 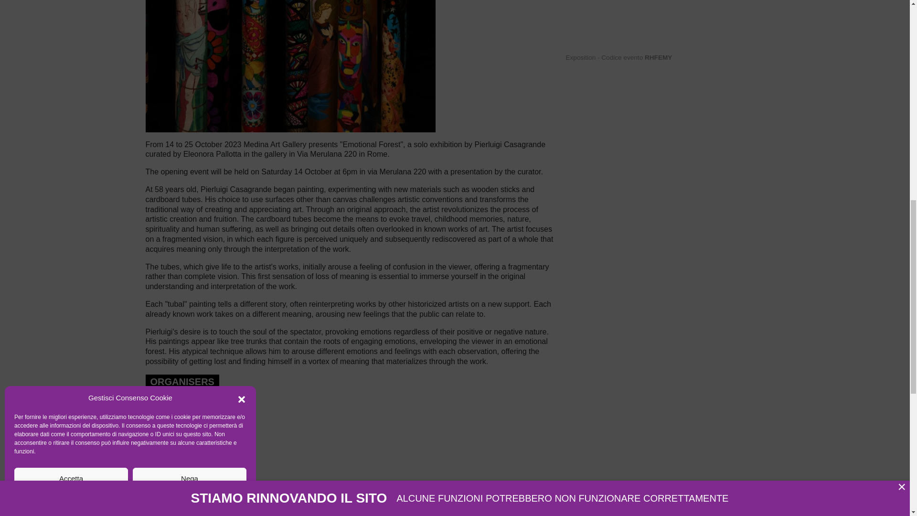 I want to click on Medina Art Gallery Roma, so click(x=192, y=441).